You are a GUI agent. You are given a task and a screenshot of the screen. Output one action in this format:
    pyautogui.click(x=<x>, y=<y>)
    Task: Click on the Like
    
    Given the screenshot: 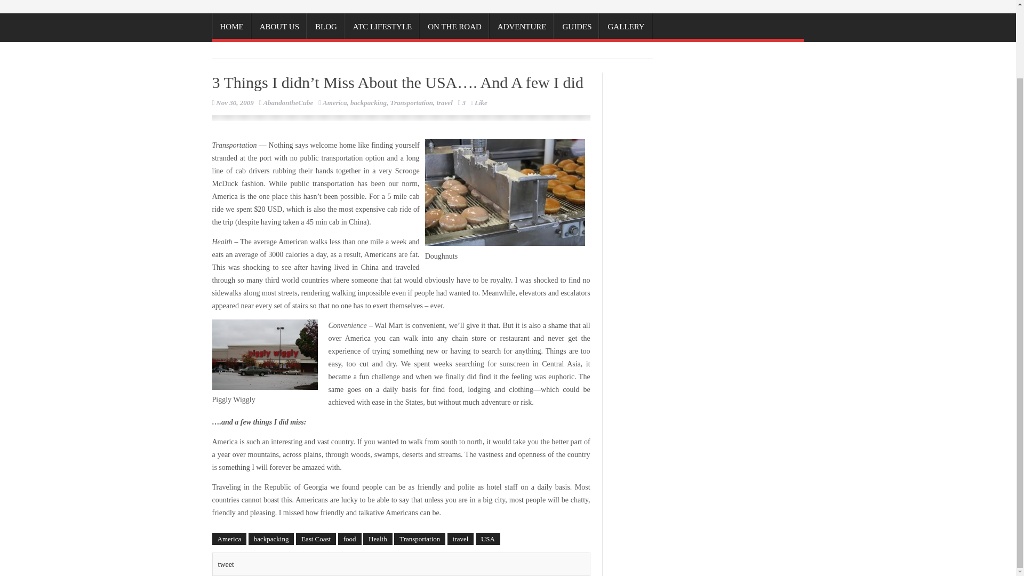 What is the action you would take?
    pyautogui.click(x=479, y=102)
    